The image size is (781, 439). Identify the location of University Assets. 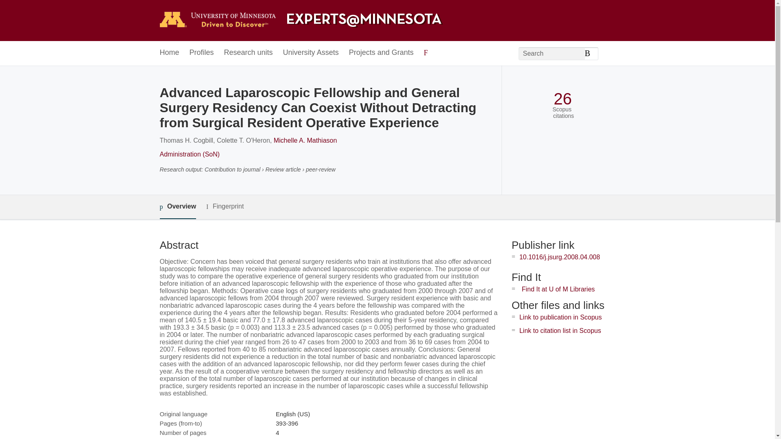
(311, 53).